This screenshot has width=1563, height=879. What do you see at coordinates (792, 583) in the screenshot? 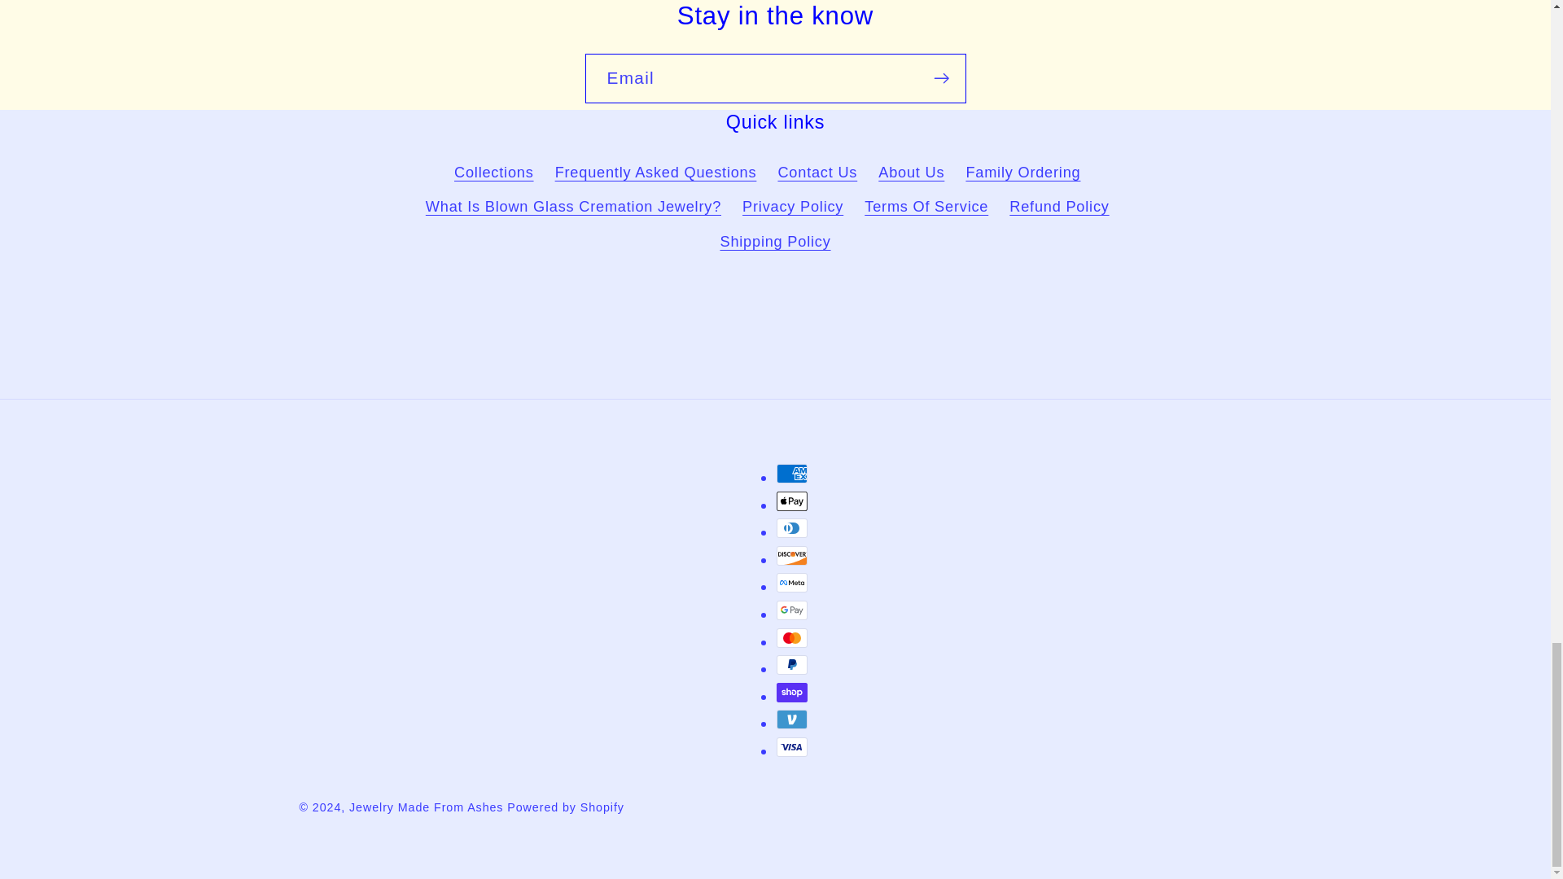
I see `Meta Pay` at bounding box center [792, 583].